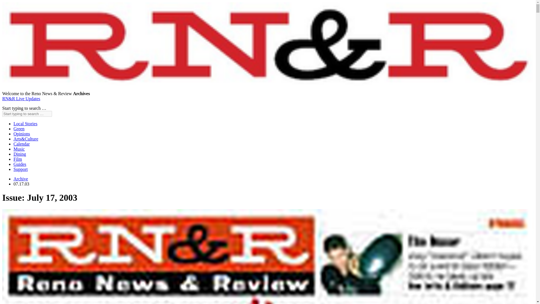 Image resolution: width=540 pixels, height=304 pixels. Describe the element at coordinates (18, 159) in the screenshot. I see `Film` at that location.